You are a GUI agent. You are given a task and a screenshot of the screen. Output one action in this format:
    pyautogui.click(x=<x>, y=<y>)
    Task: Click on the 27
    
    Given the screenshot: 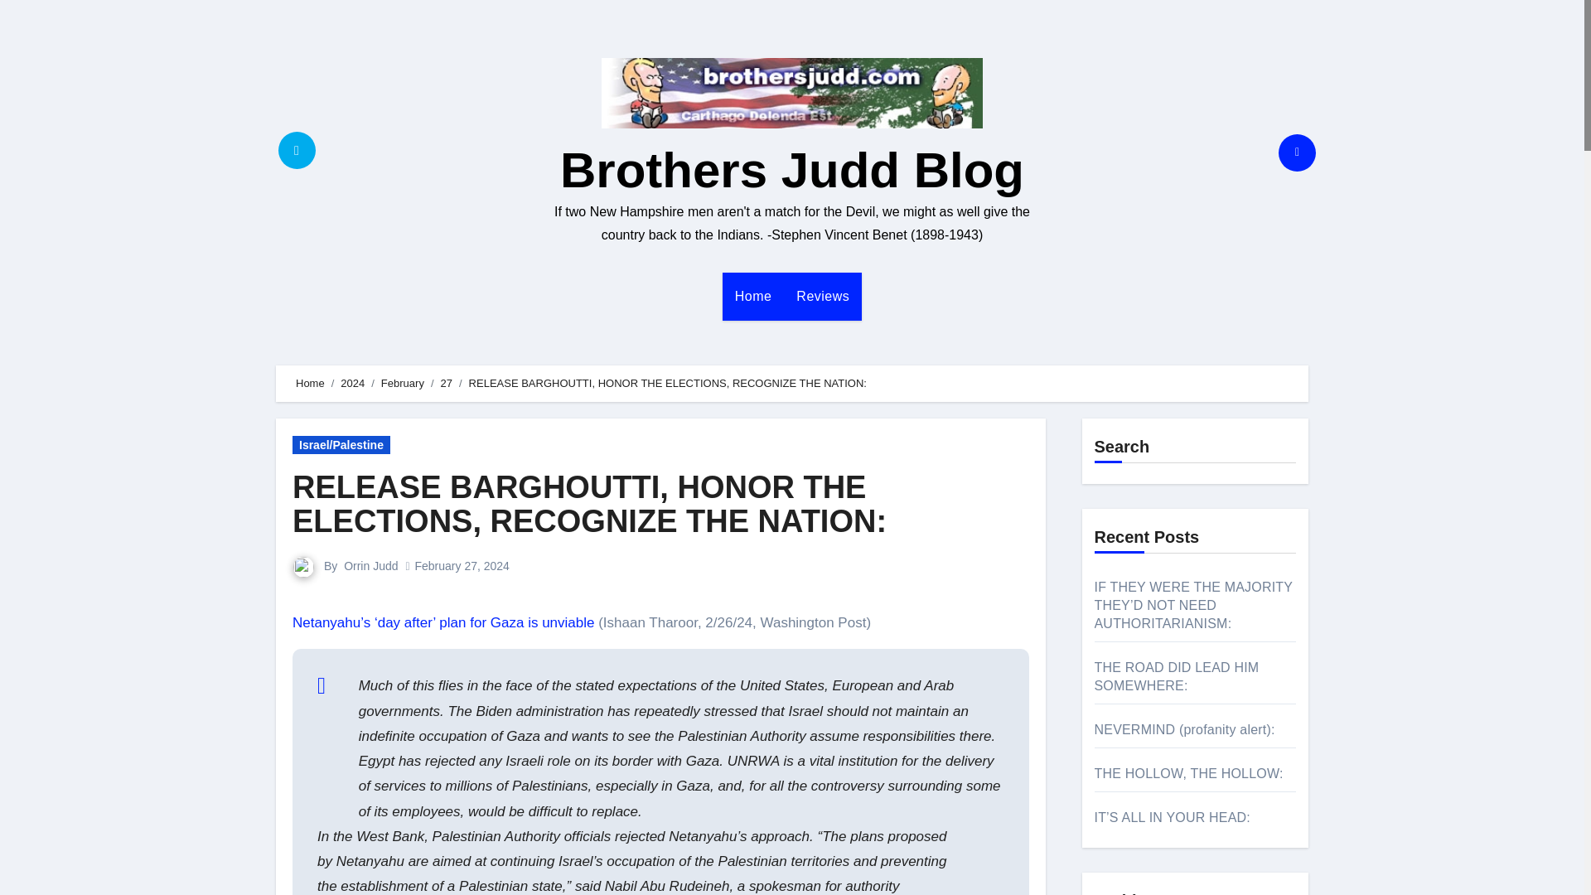 What is the action you would take?
    pyautogui.click(x=446, y=383)
    